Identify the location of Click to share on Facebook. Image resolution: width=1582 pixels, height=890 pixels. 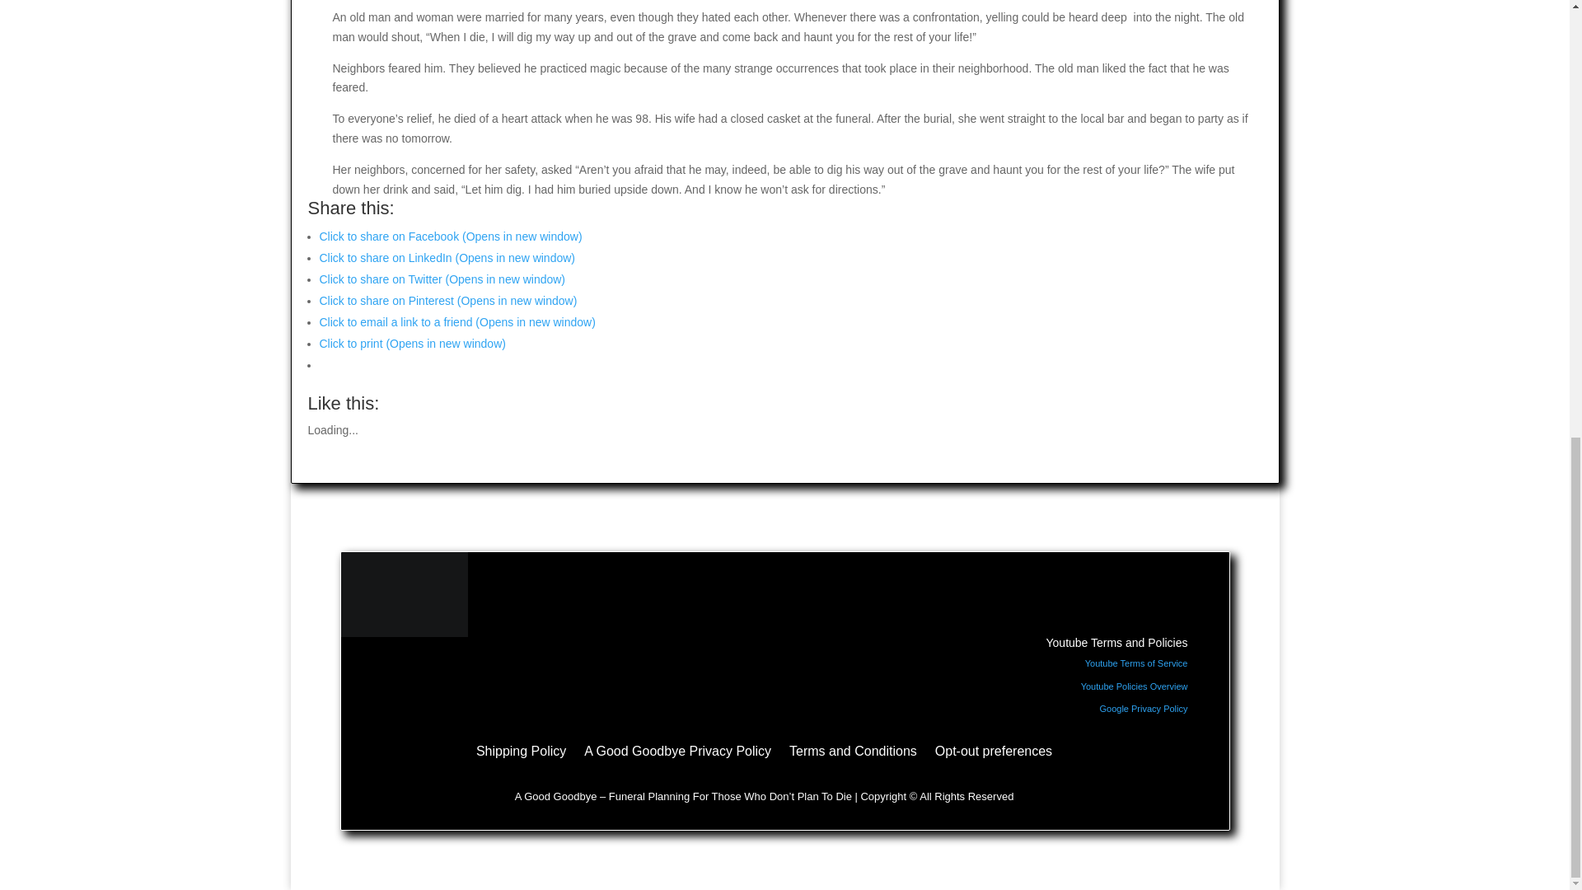
(450, 236).